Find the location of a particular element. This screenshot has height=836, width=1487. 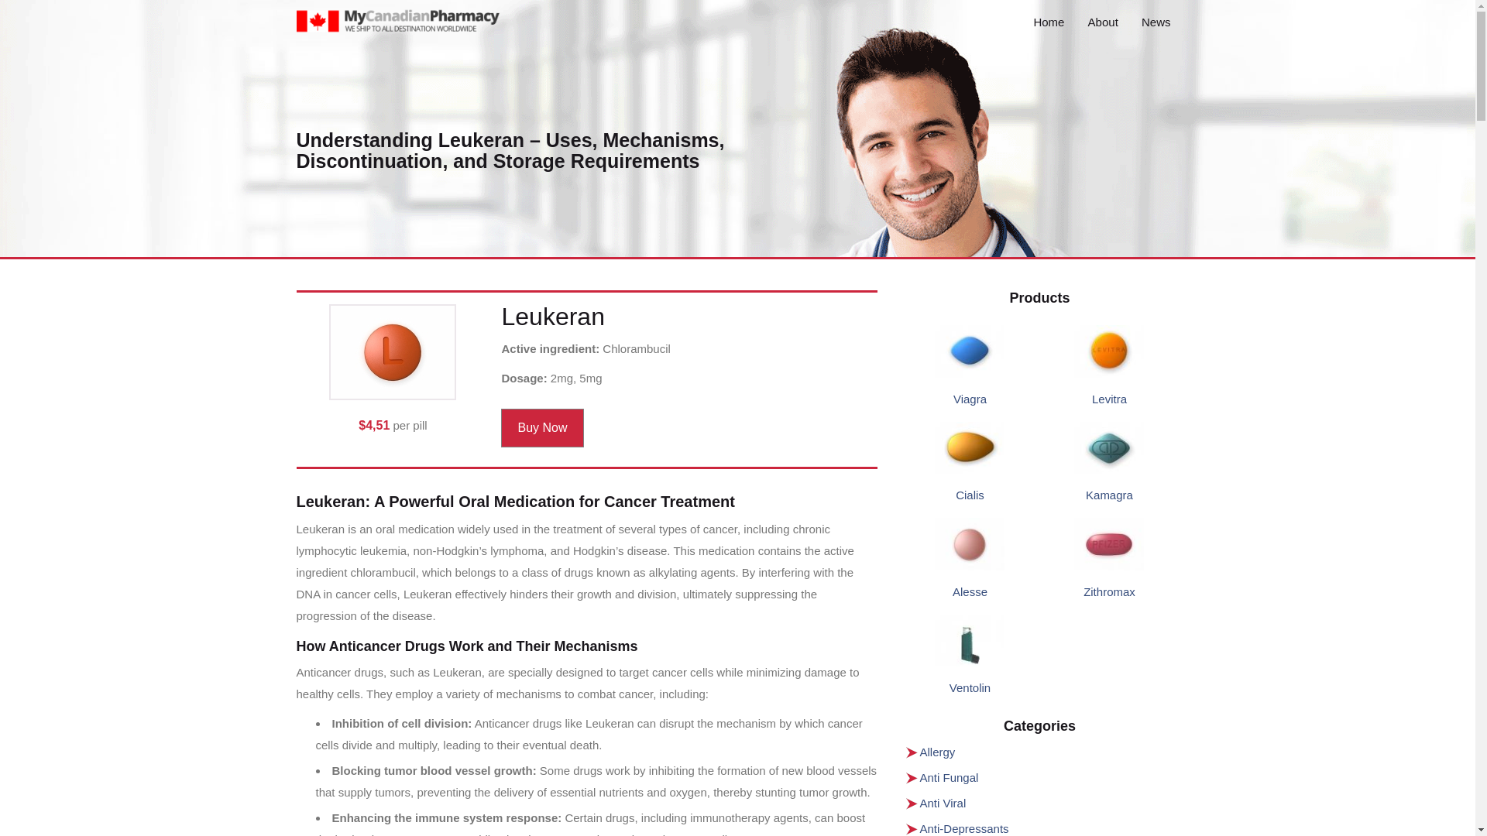

Allergy is located at coordinates (938, 752).